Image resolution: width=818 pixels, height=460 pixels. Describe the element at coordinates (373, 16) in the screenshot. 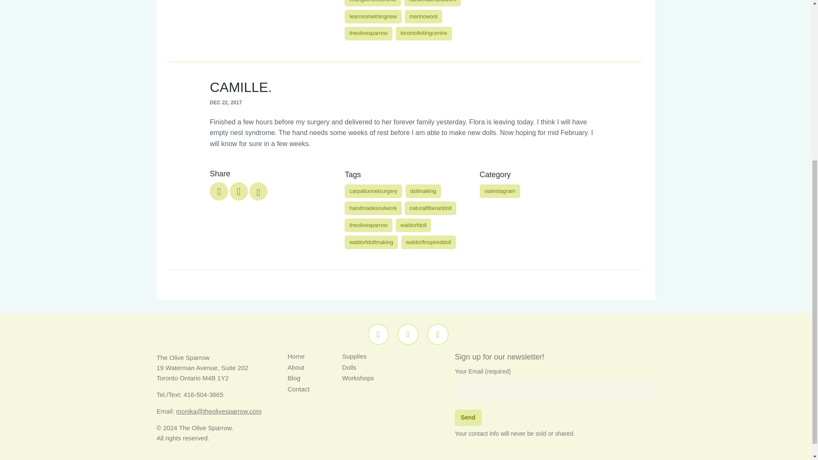

I see `learnsomethingnew` at that location.